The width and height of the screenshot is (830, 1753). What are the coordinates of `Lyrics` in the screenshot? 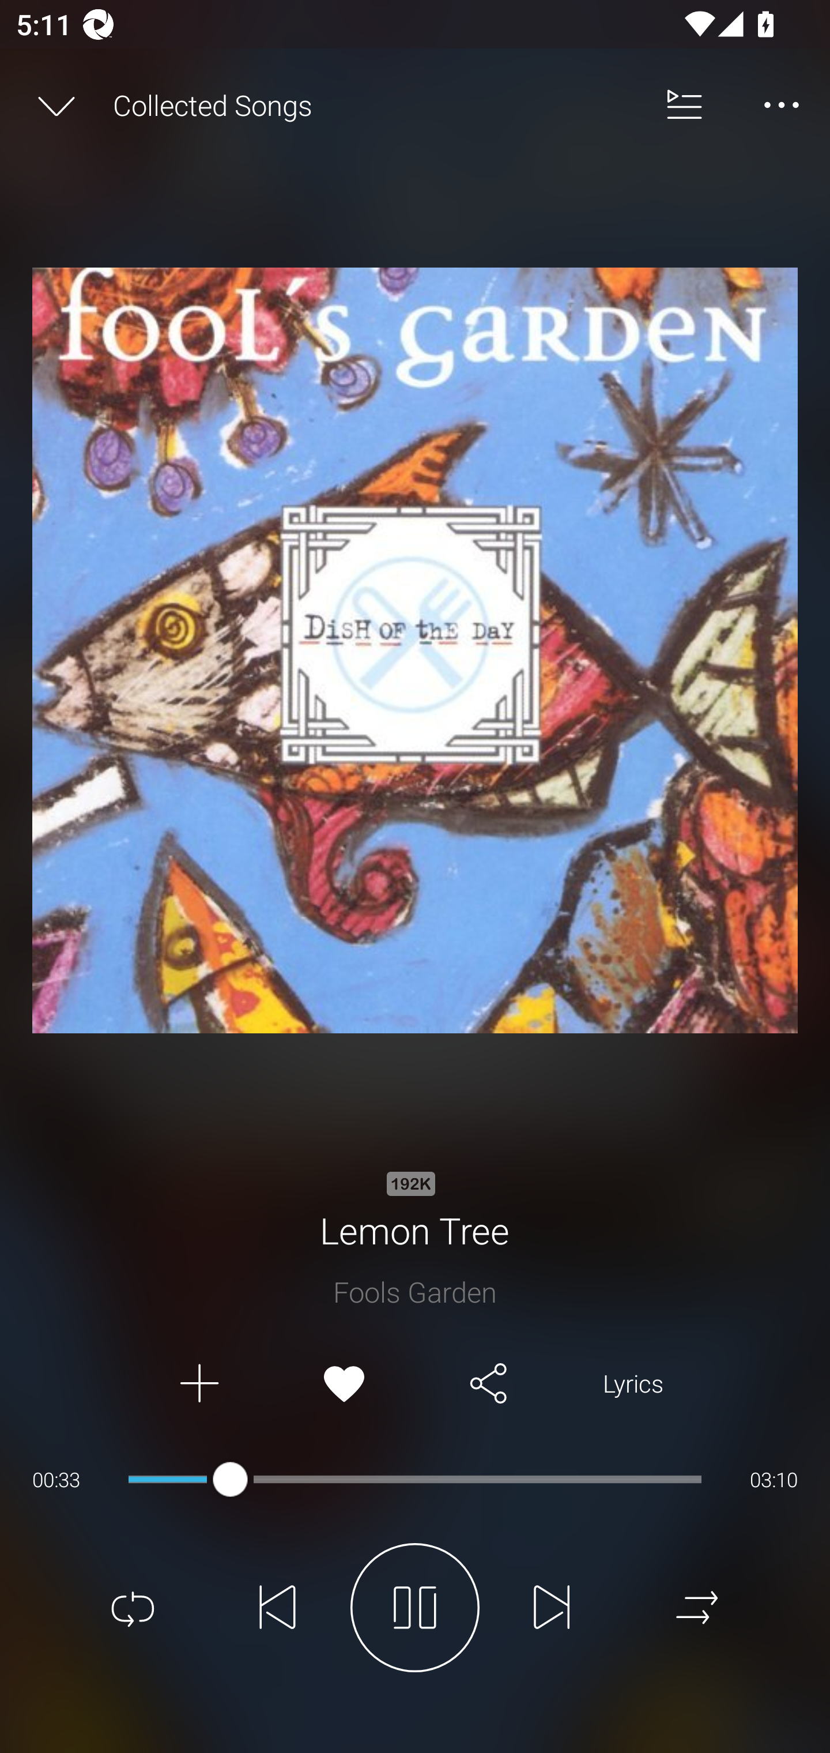 It's located at (633, 1384).